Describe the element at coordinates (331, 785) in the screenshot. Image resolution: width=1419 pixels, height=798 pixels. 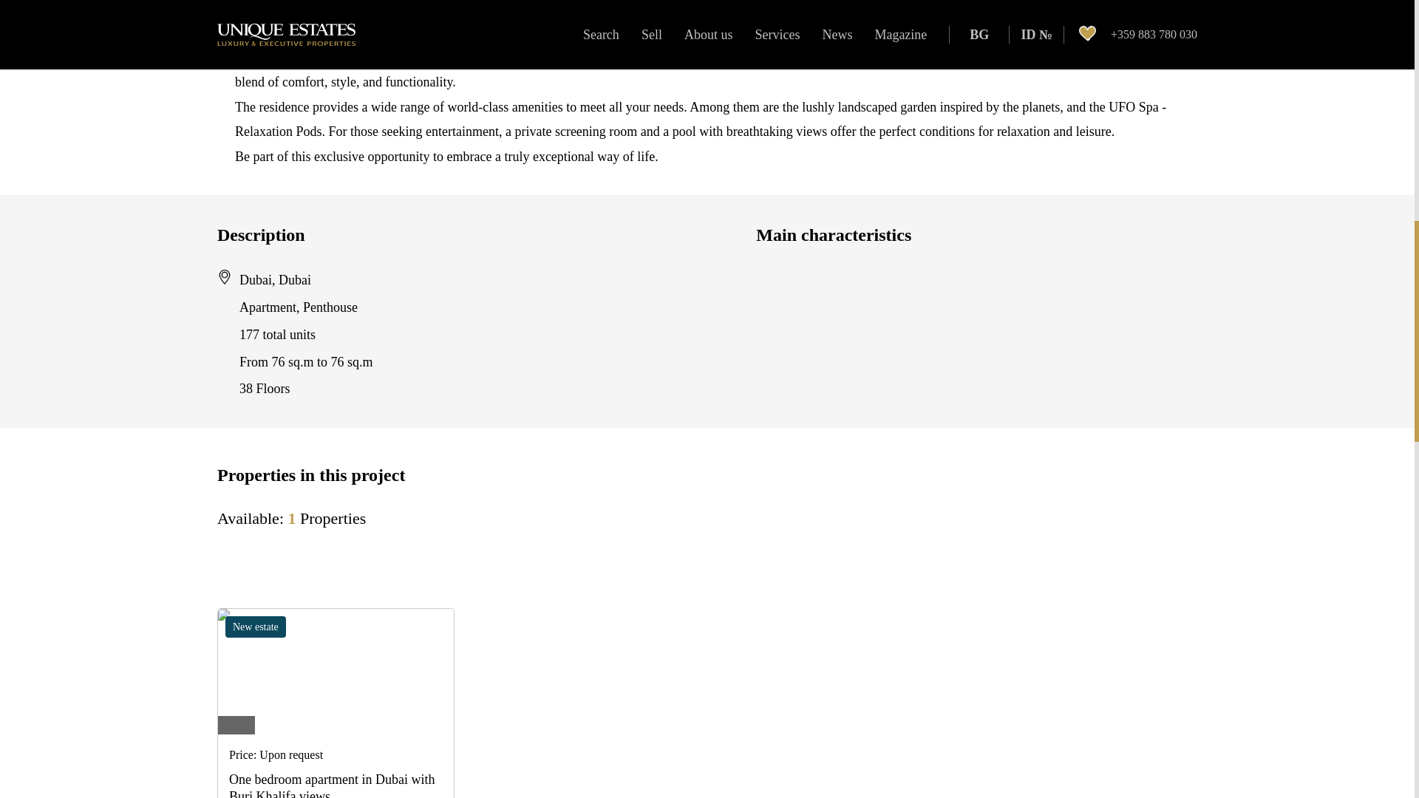
I see `Read more` at that location.